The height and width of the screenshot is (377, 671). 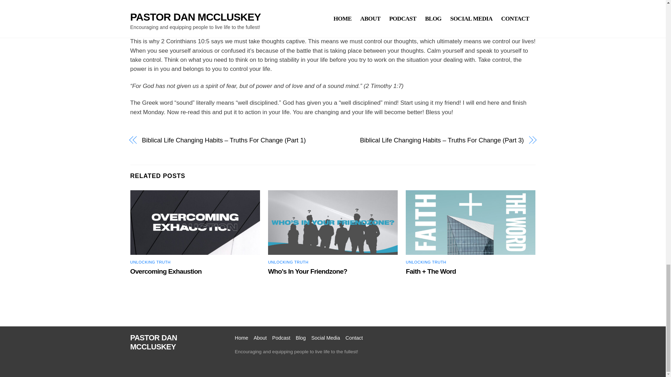 I want to click on Overcoming Exhaustion, so click(x=166, y=271).